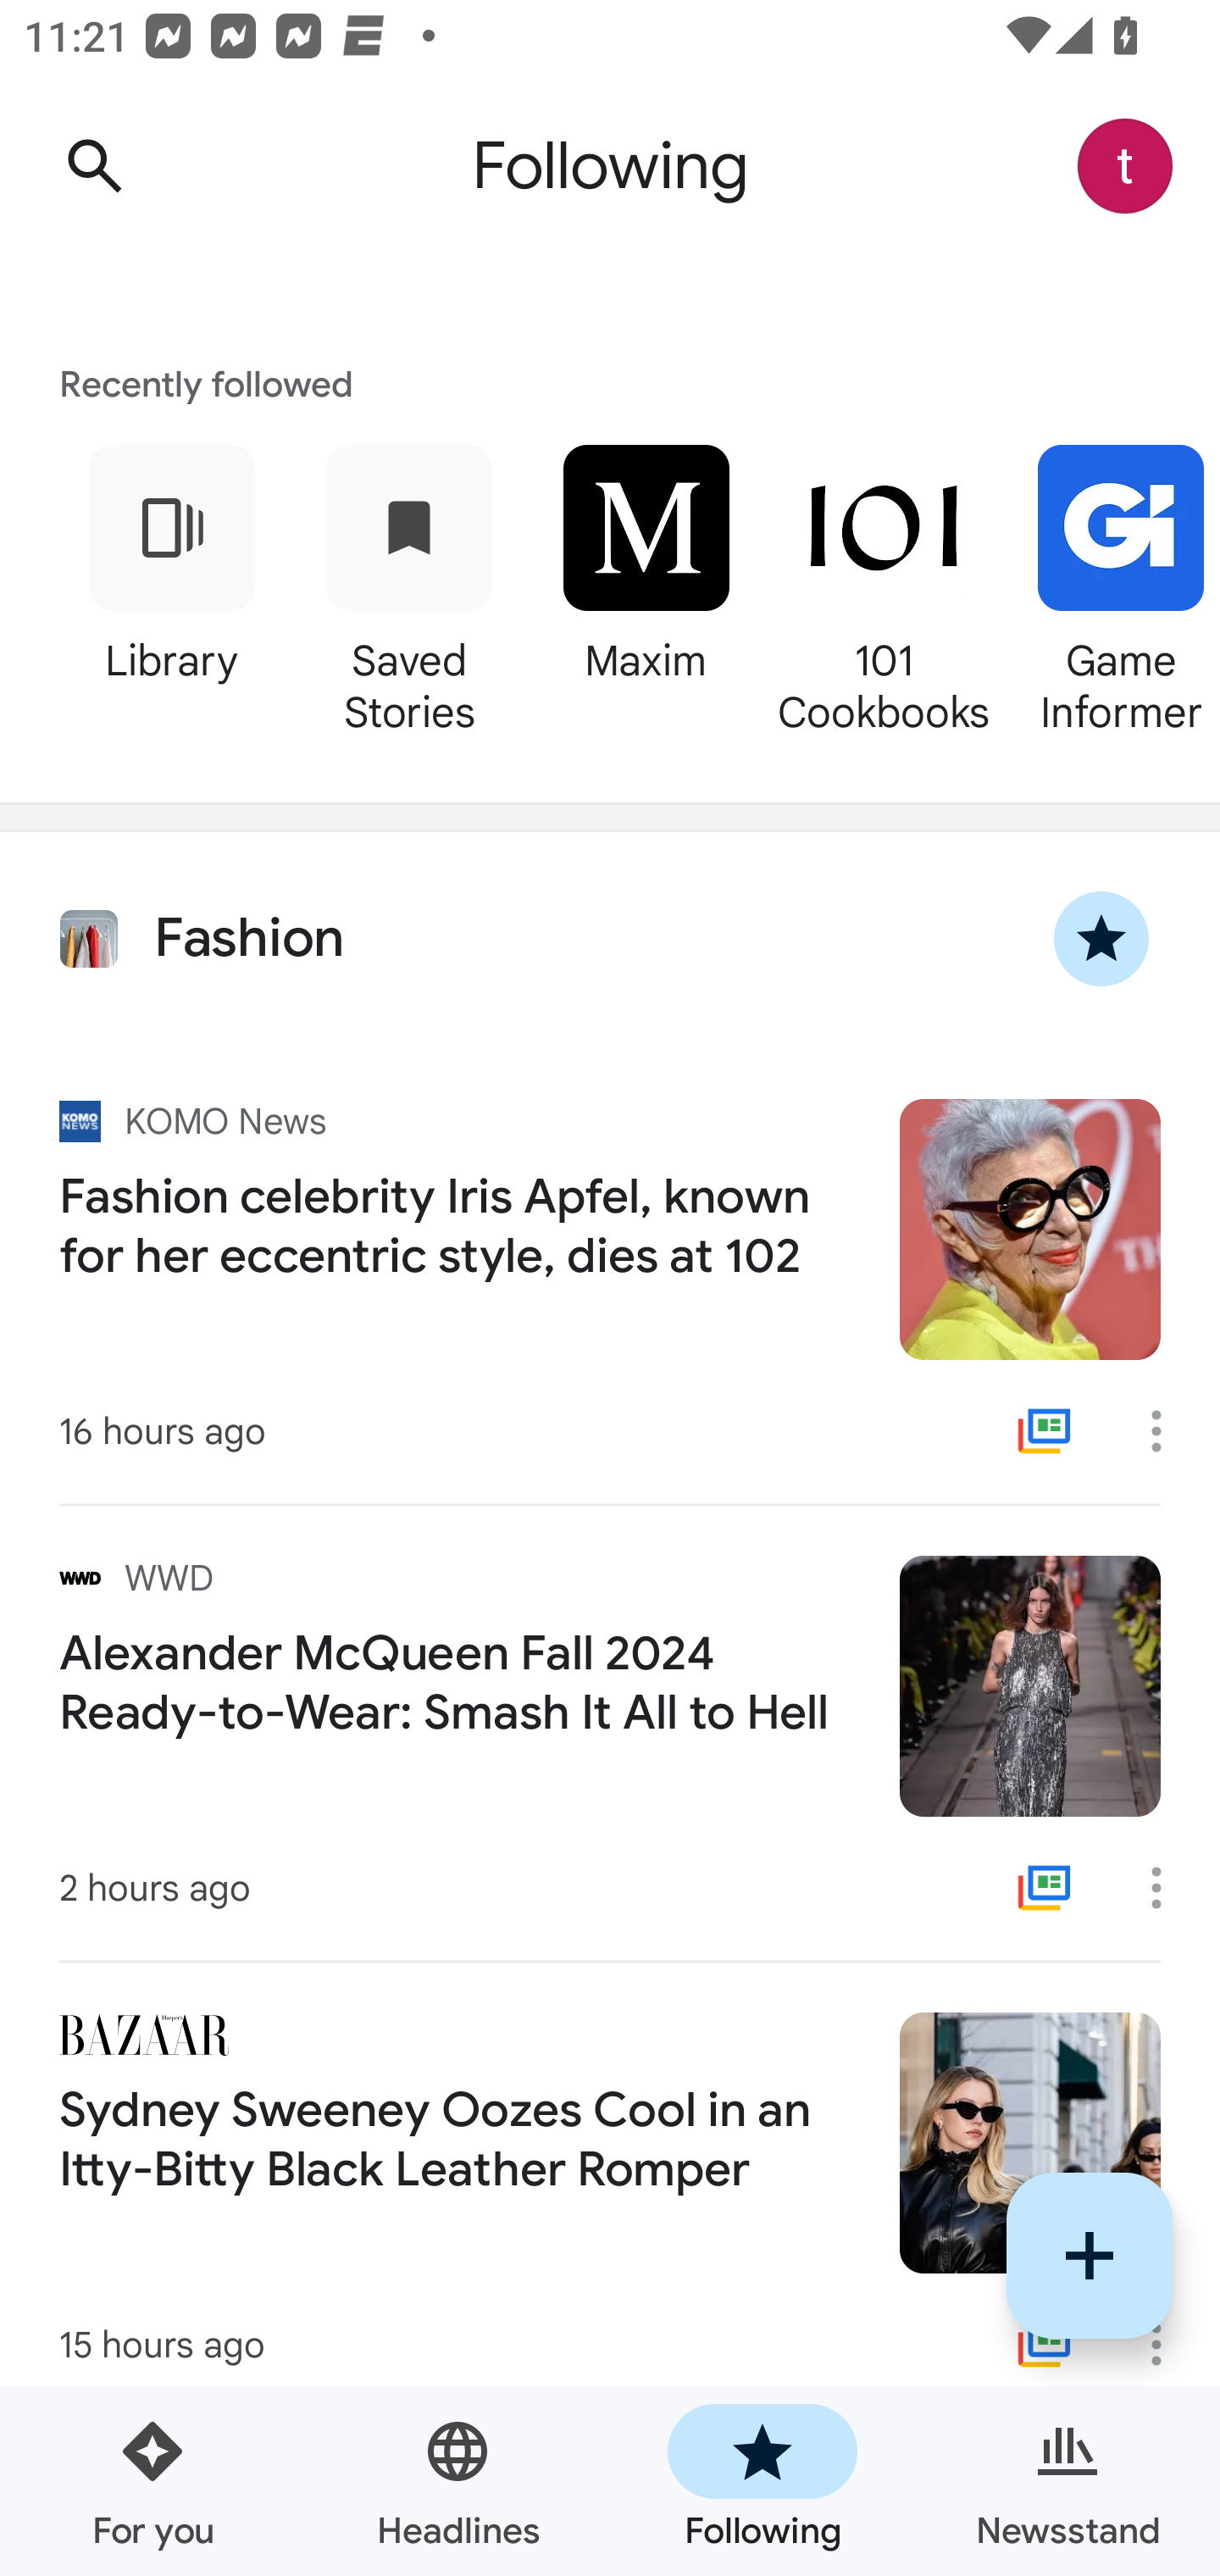 The height and width of the screenshot is (2576, 1220). Describe the element at coordinates (1112, 585) in the screenshot. I see `Game Informer` at that location.